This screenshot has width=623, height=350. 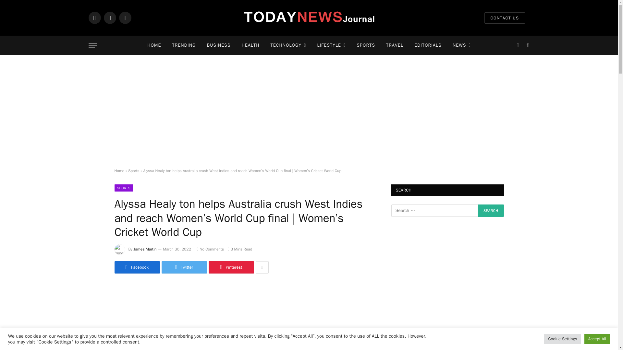 I want to click on TRAVEL, so click(x=395, y=45).